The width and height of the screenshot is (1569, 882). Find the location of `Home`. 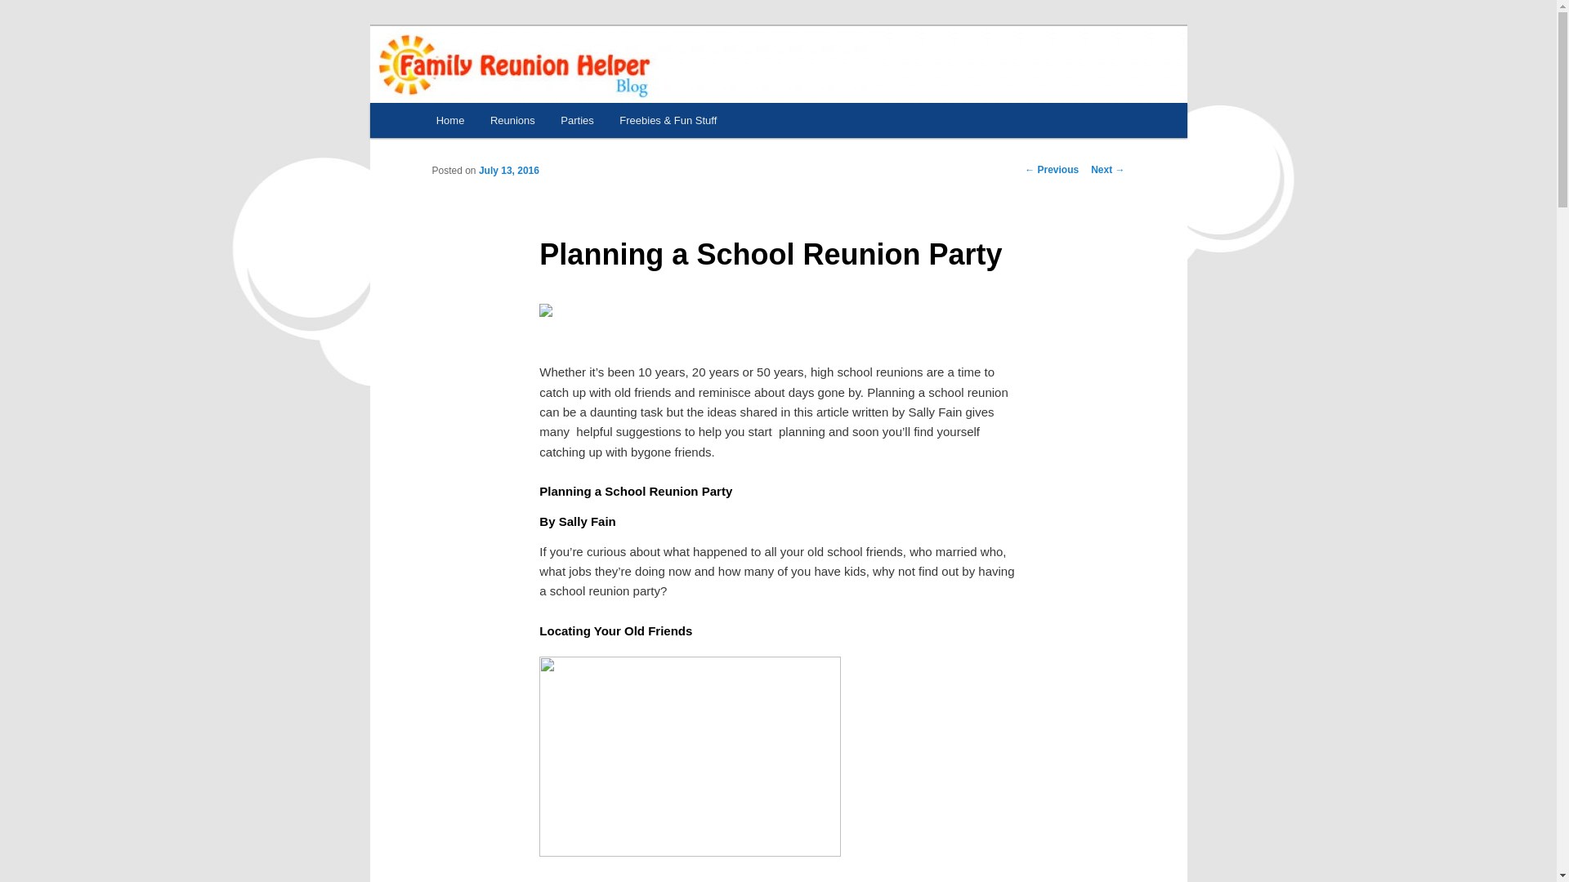

Home is located at coordinates (449, 120).